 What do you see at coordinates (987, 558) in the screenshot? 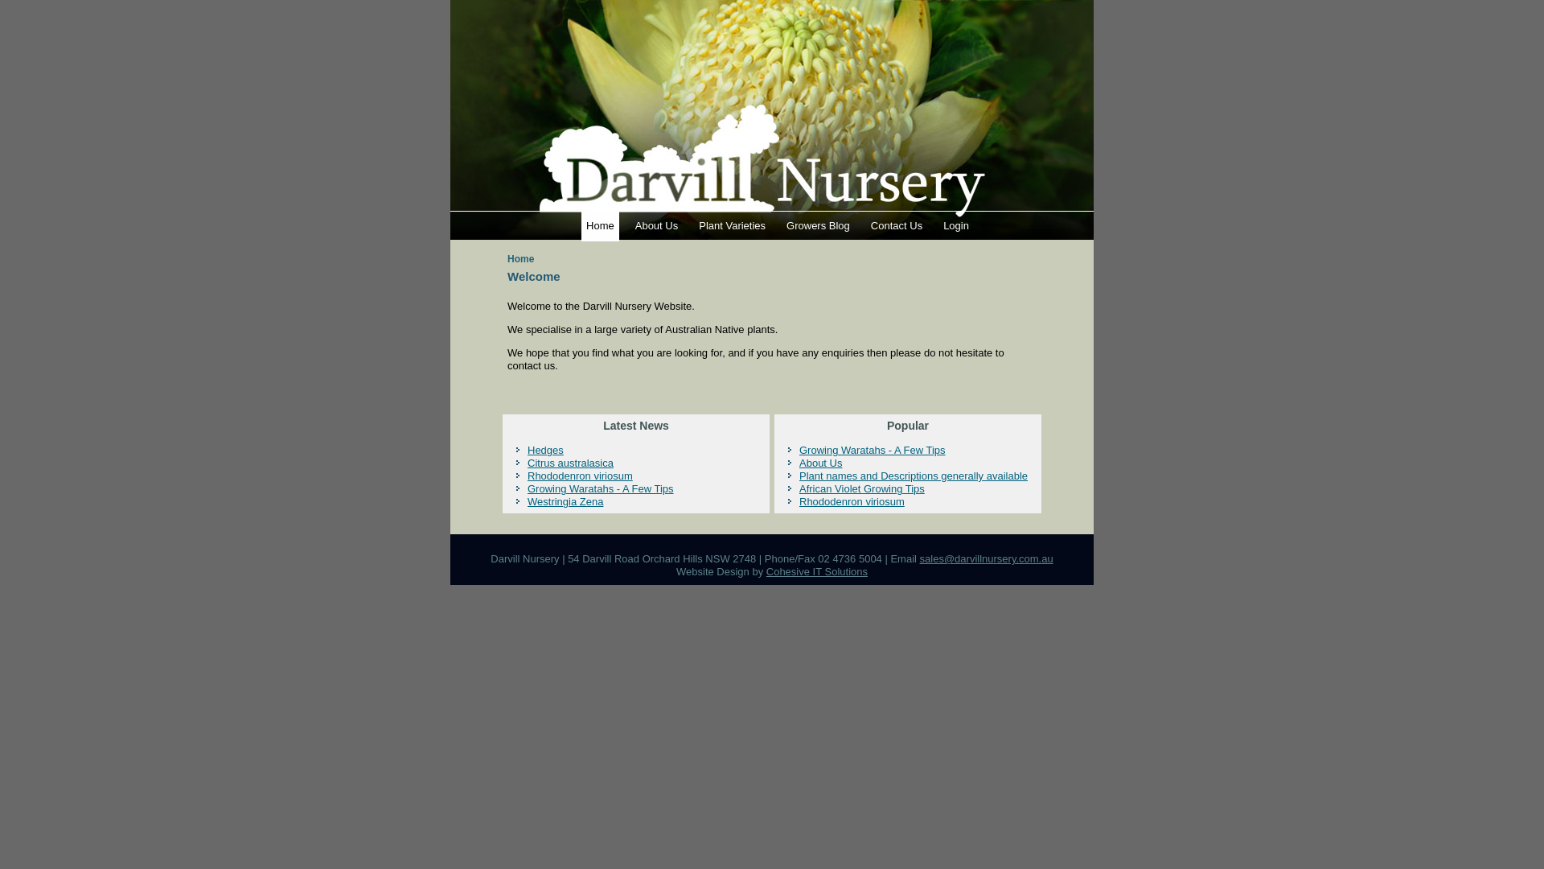
I see `sales@darvillnursery.com.au` at bounding box center [987, 558].